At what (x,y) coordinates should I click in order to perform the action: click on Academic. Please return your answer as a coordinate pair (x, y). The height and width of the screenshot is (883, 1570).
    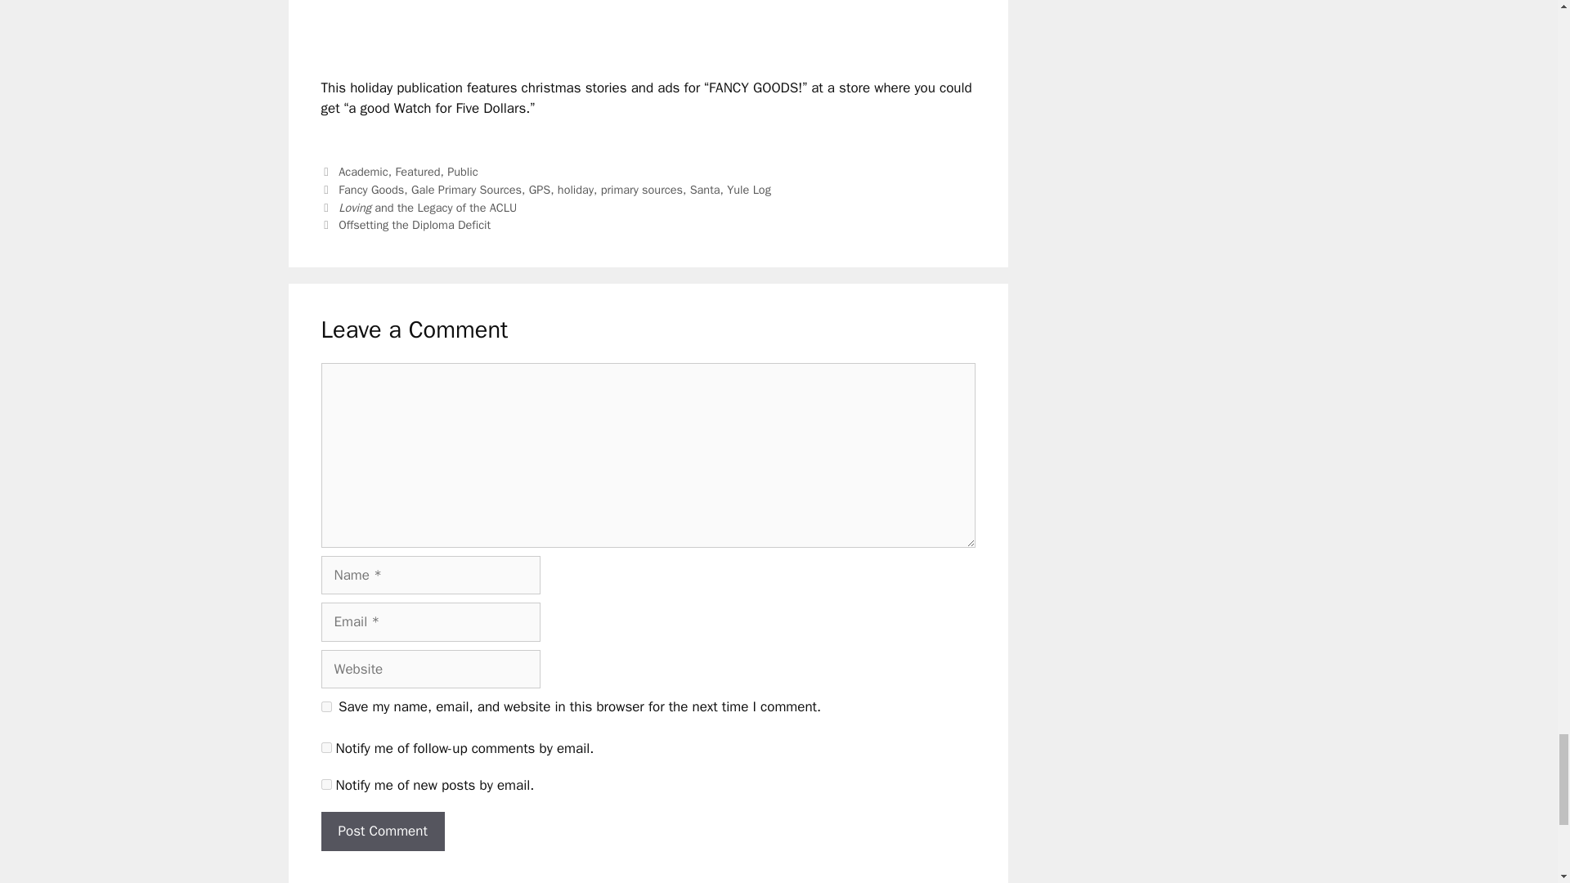
    Looking at the image, I should click on (363, 172).